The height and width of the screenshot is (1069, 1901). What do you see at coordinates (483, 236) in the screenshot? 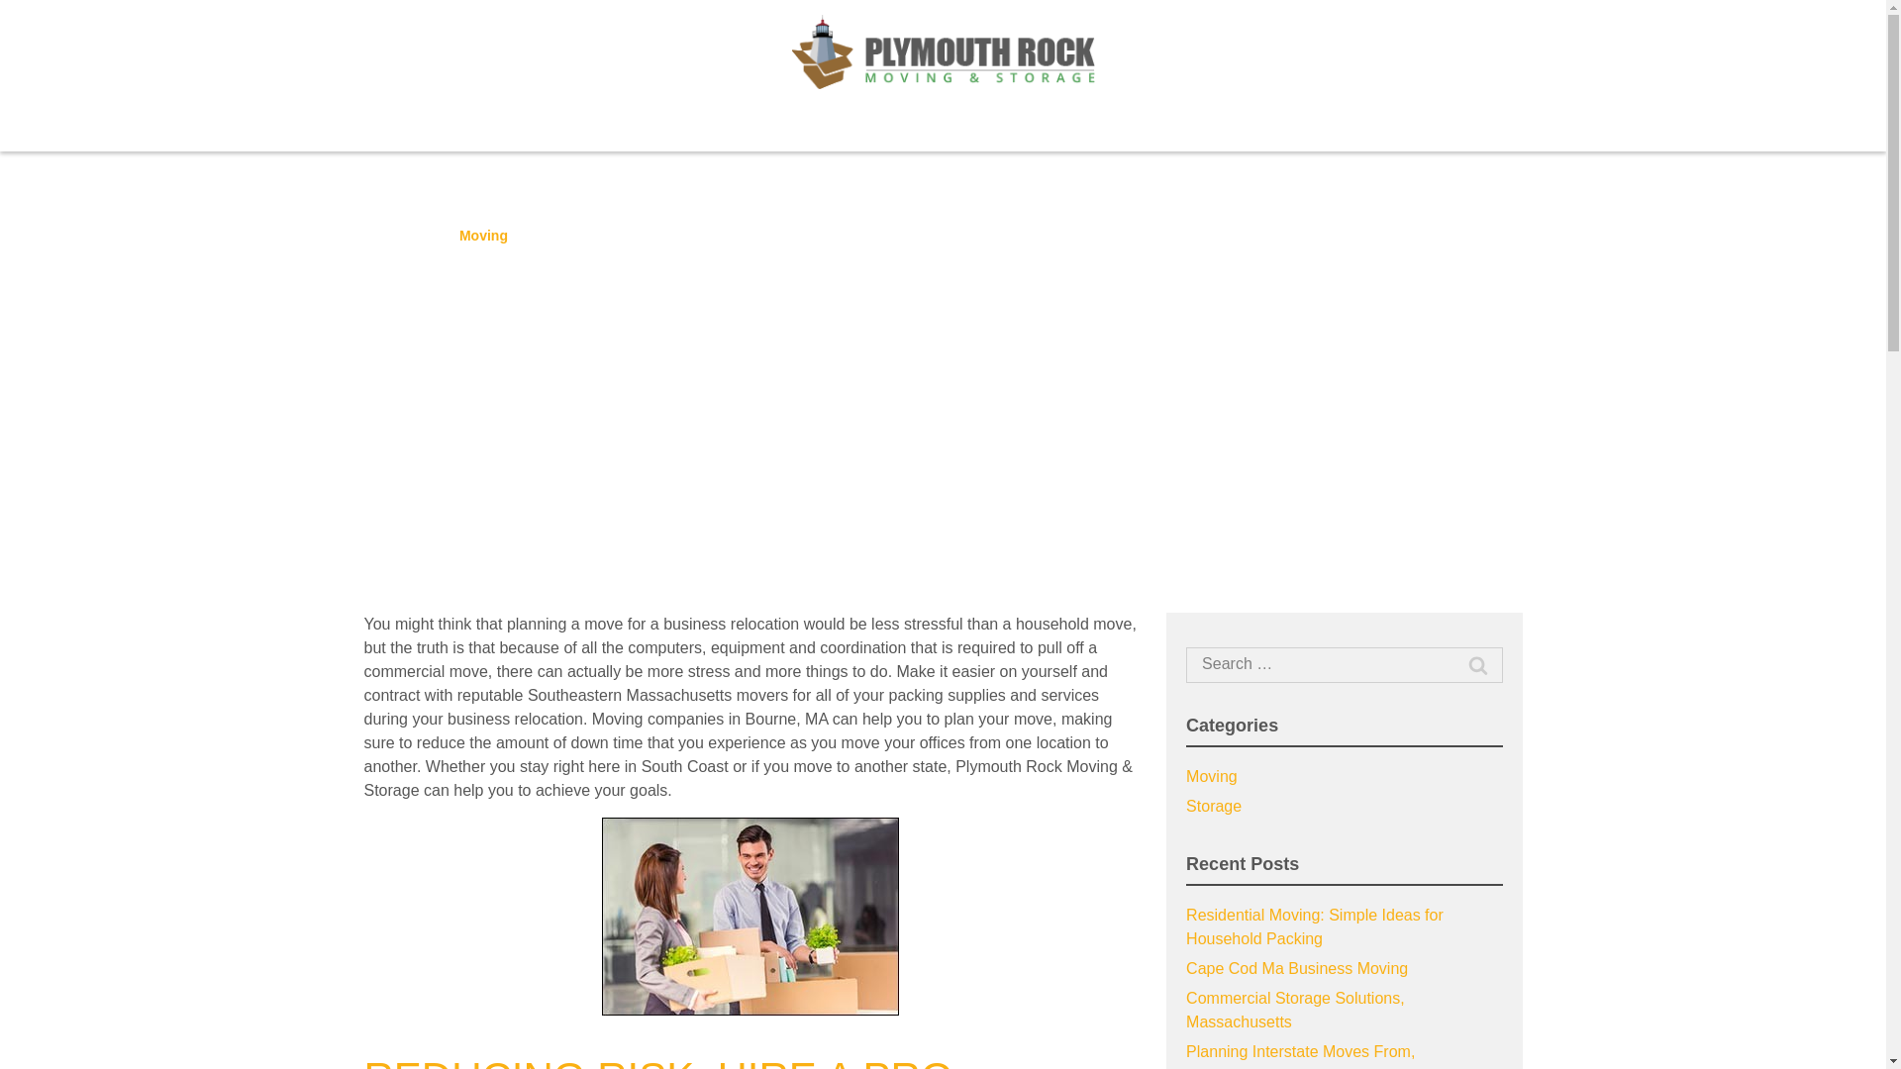
I see `Moving` at bounding box center [483, 236].